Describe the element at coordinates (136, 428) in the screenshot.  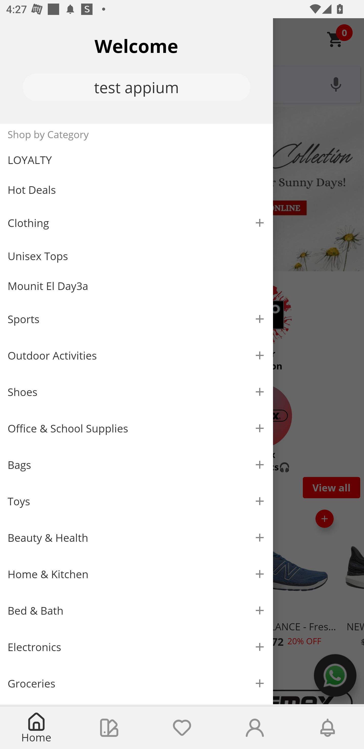
I see `Office & School Supplies` at that location.